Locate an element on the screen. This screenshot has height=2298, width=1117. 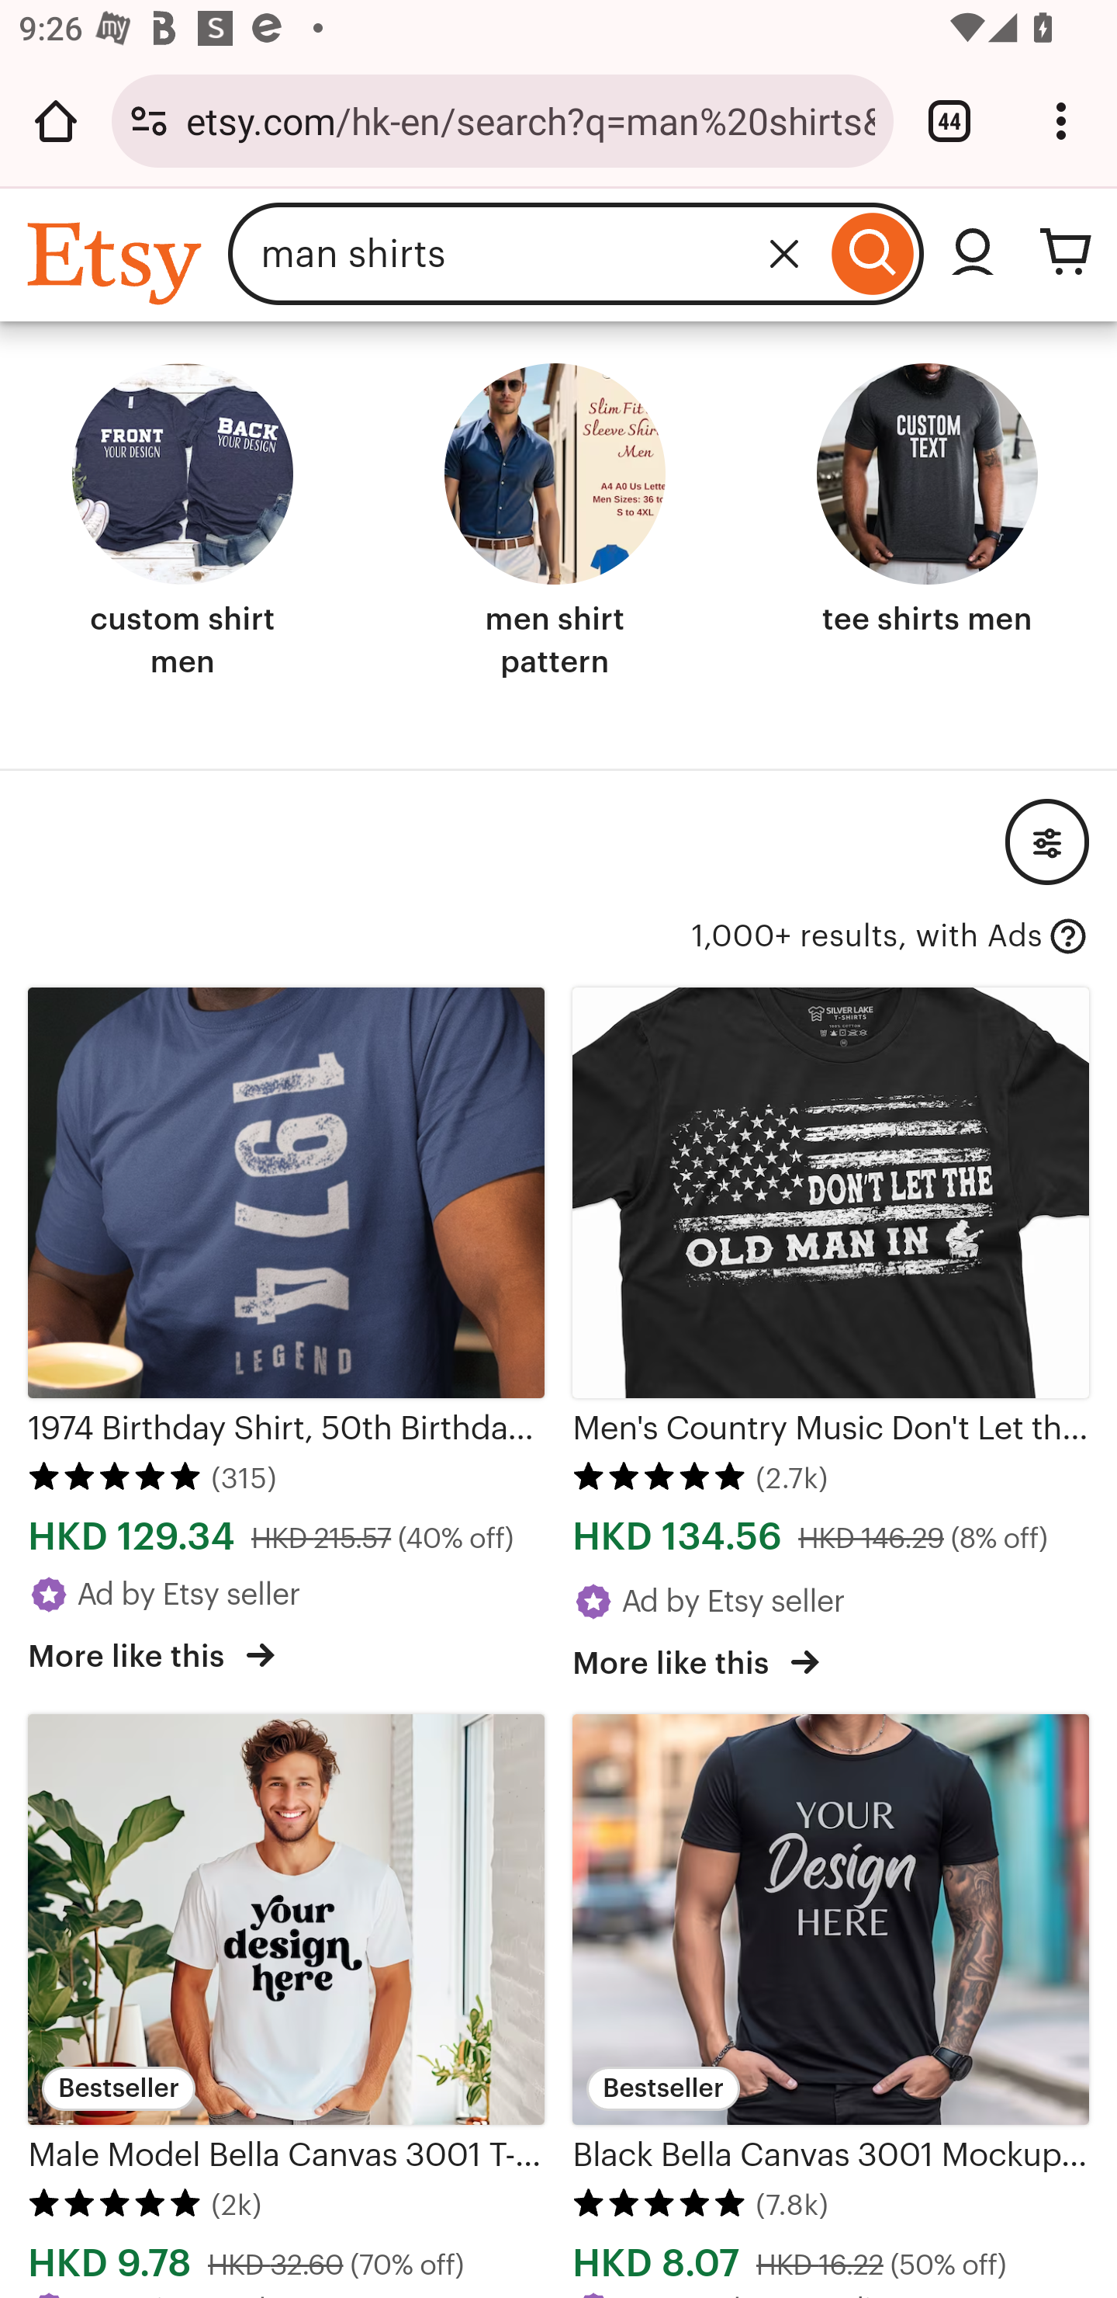
custom shirt men is located at coordinates (182, 523).